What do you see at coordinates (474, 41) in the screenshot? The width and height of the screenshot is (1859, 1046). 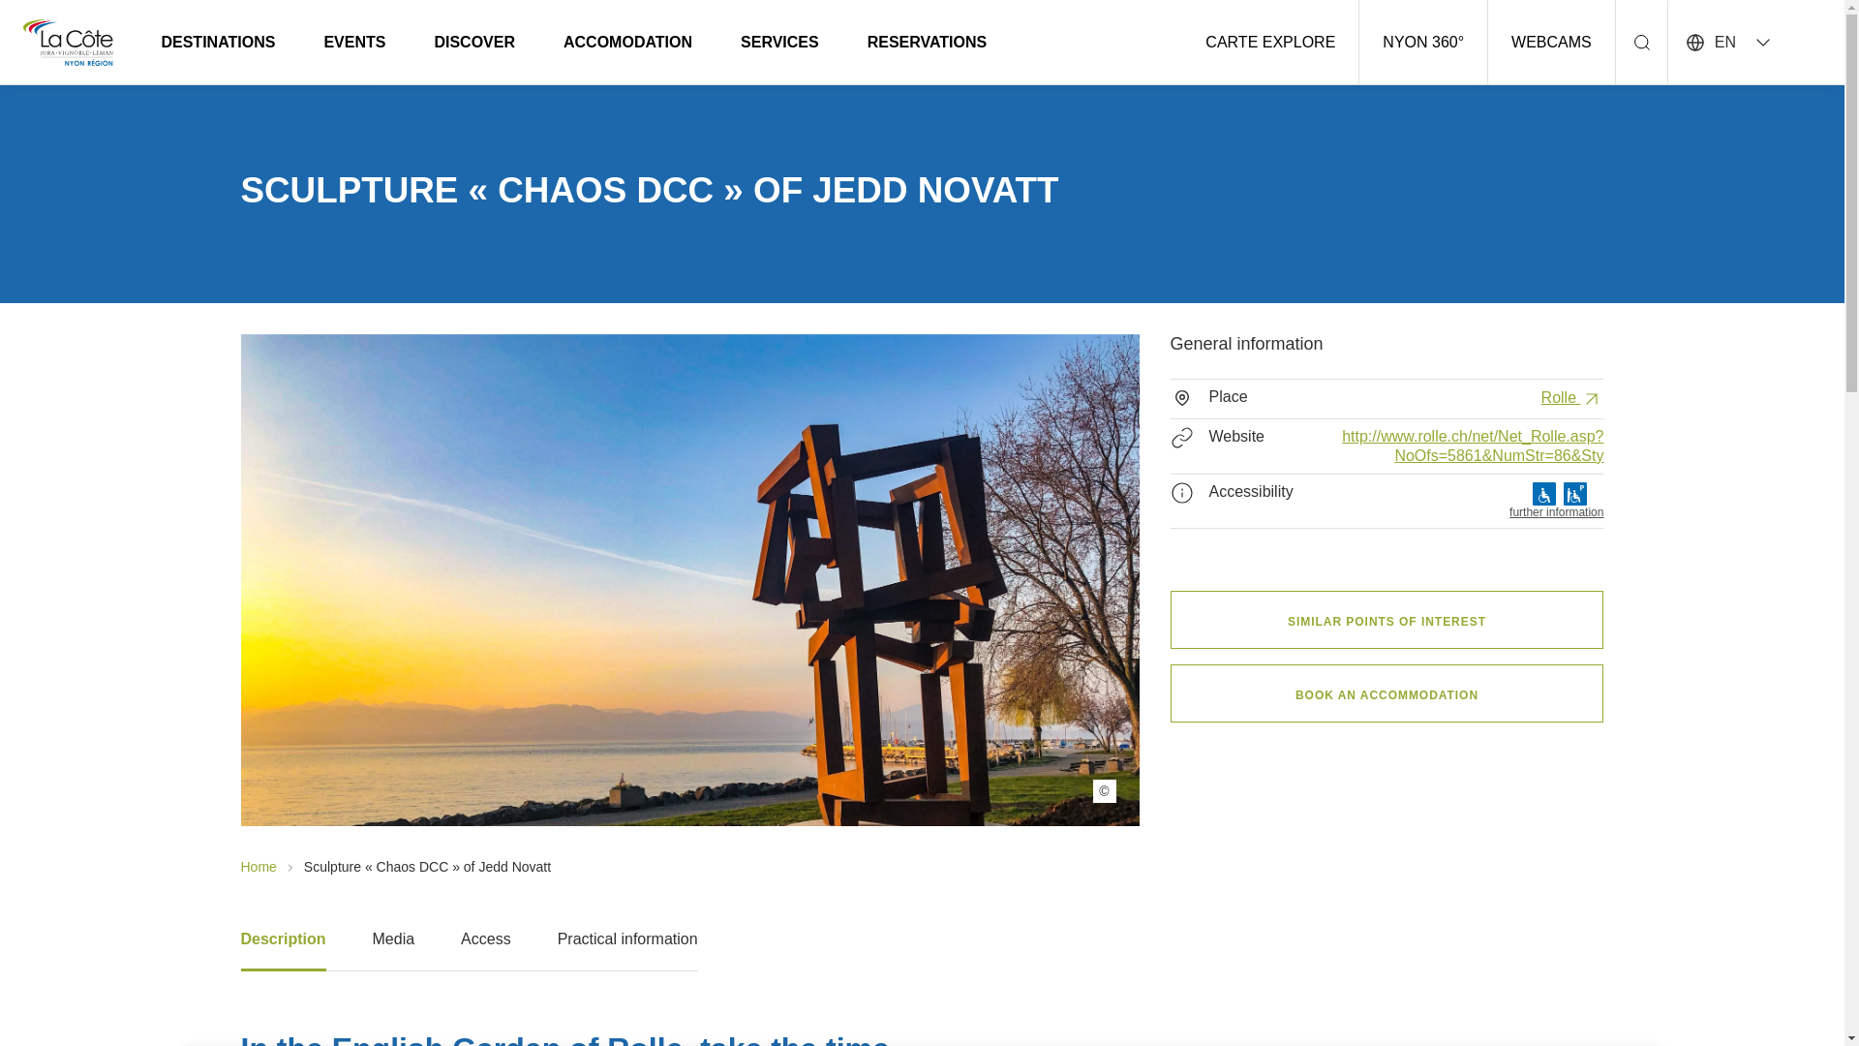 I see `DISCOVER` at bounding box center [474, 41].